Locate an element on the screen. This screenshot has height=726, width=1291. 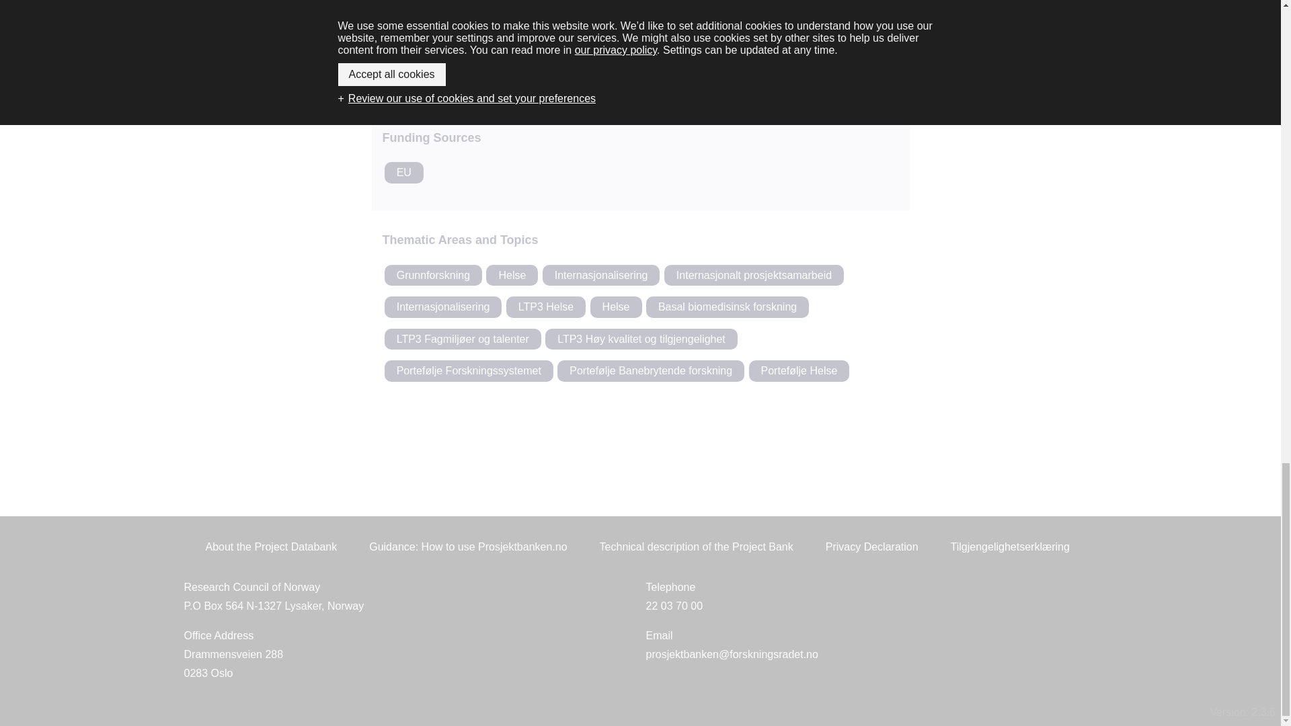
Internasjonalt prosjektsamarbeid is located at coordinates (403, 172).